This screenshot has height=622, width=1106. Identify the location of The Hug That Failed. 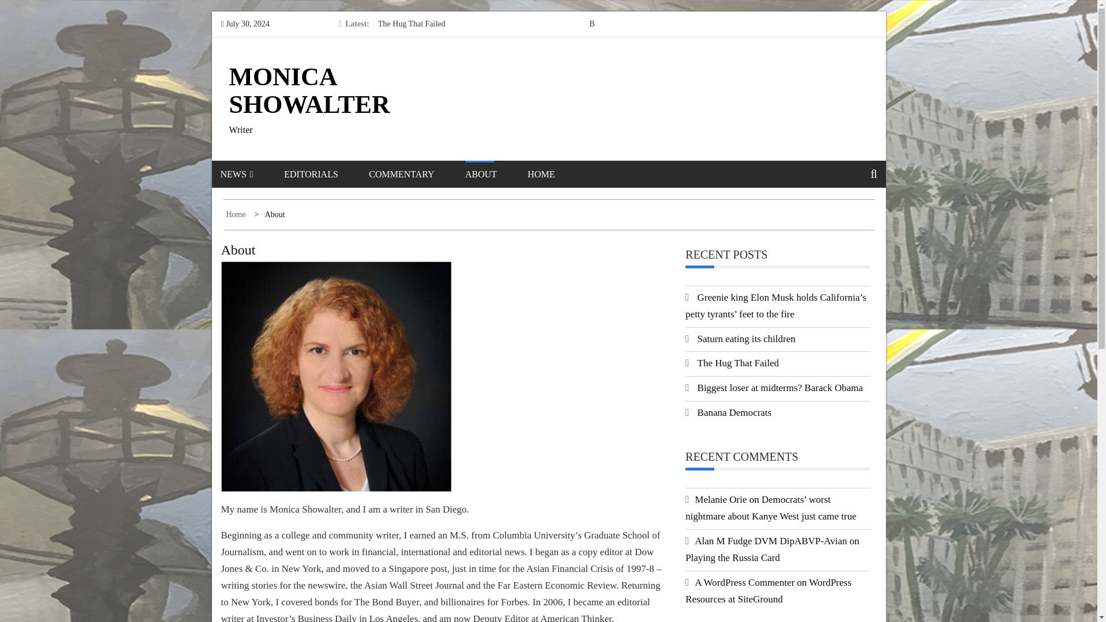
(411, 23).